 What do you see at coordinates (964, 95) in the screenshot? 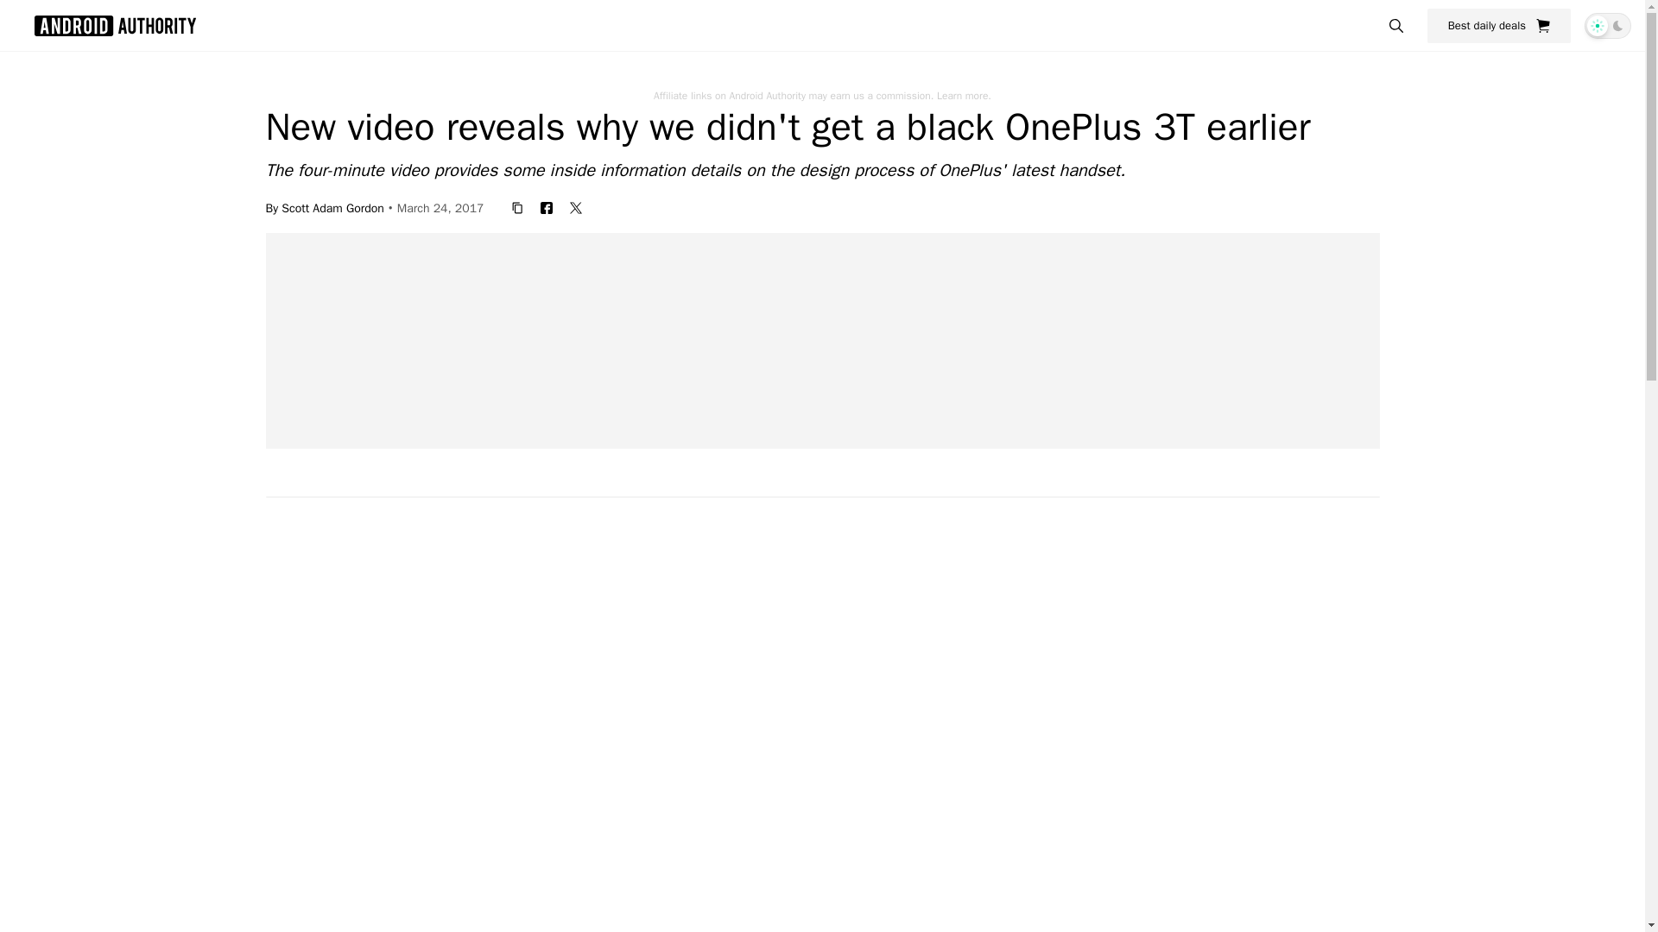
I see `Learn more.` at bounding box center [964, 95].